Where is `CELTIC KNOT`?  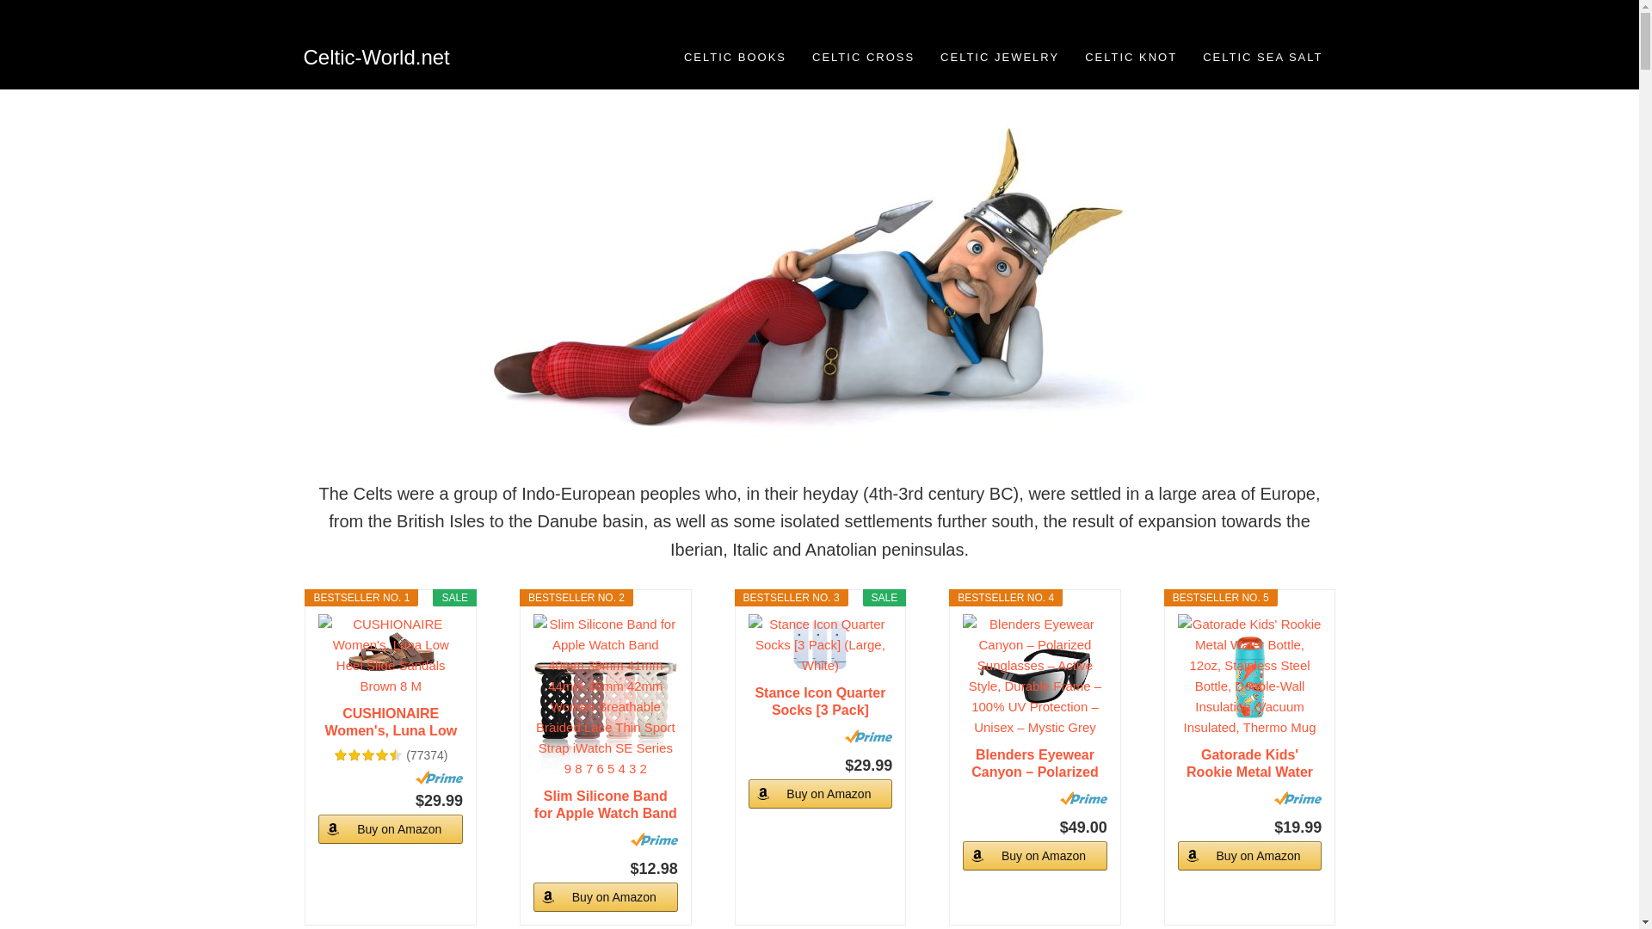
CELTIC KNOT is located at coordinates (1131, 57).